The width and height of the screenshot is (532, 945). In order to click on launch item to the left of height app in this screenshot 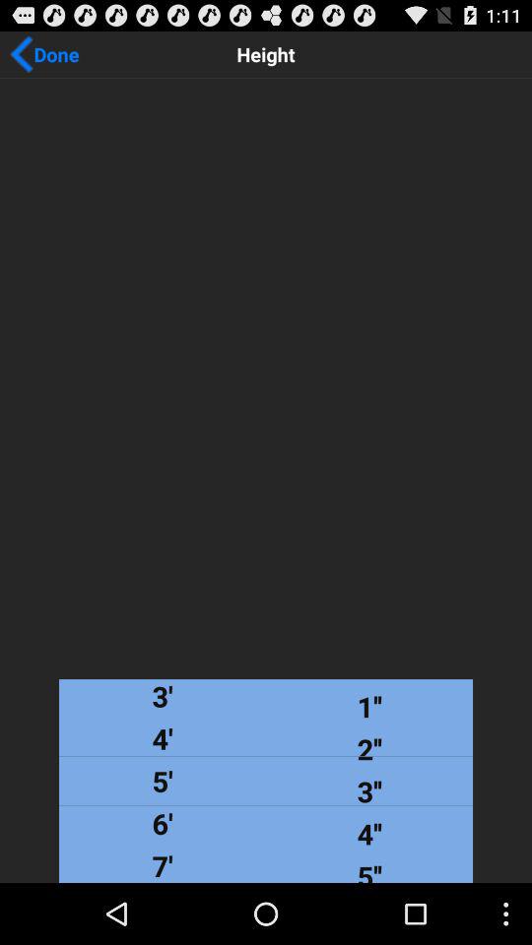, I will do `click(44, 54)`.